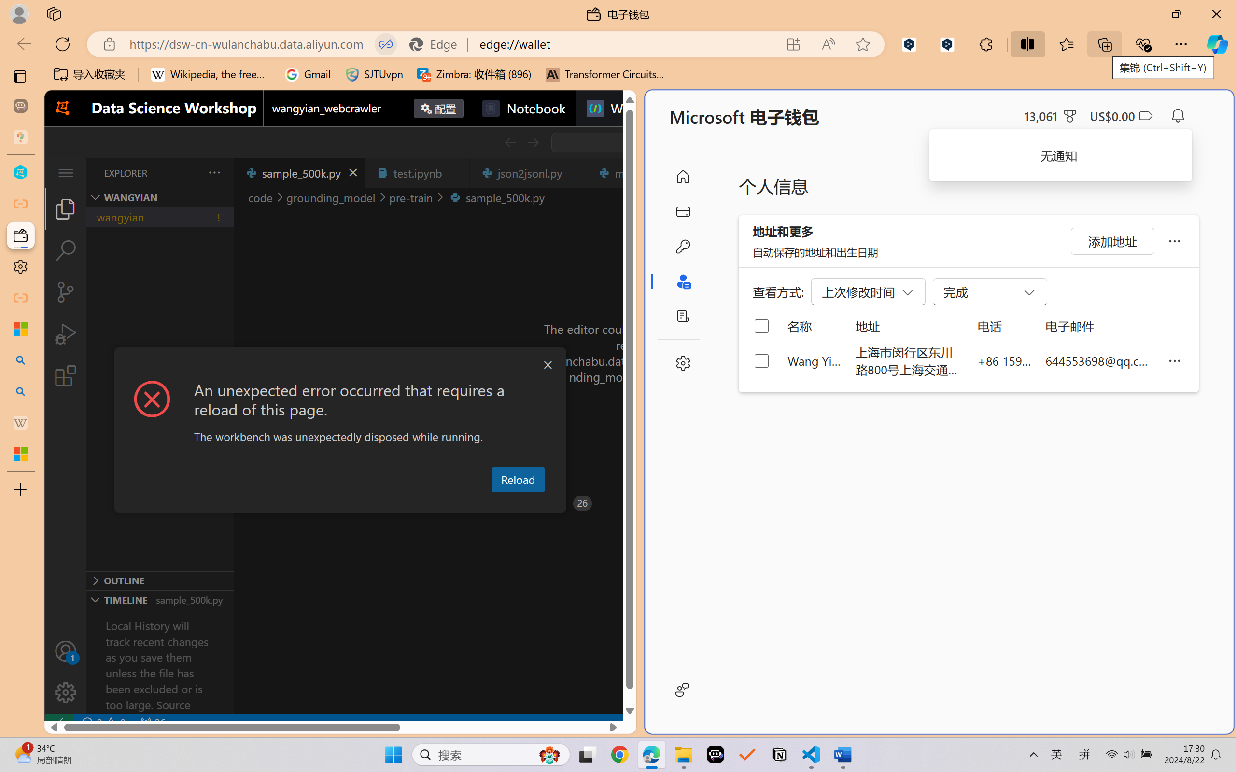 This screenshot has width=1236, height=772. Describe the element at coordinates (211, 74) in the screenshot. I see `Wikipedia, the free encyclopedia` at that location.